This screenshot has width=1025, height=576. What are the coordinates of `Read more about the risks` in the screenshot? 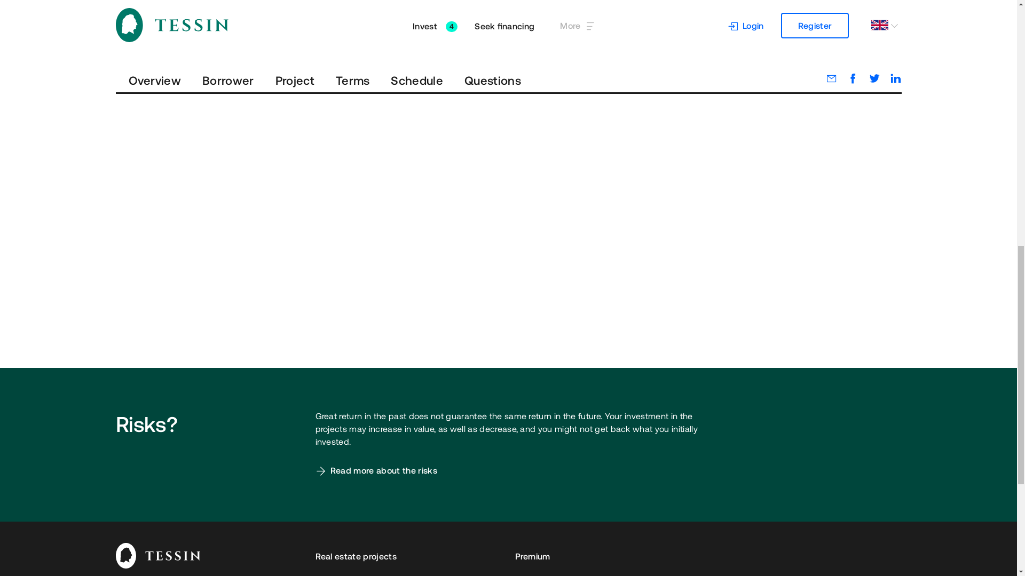 It's located at (375, 470).